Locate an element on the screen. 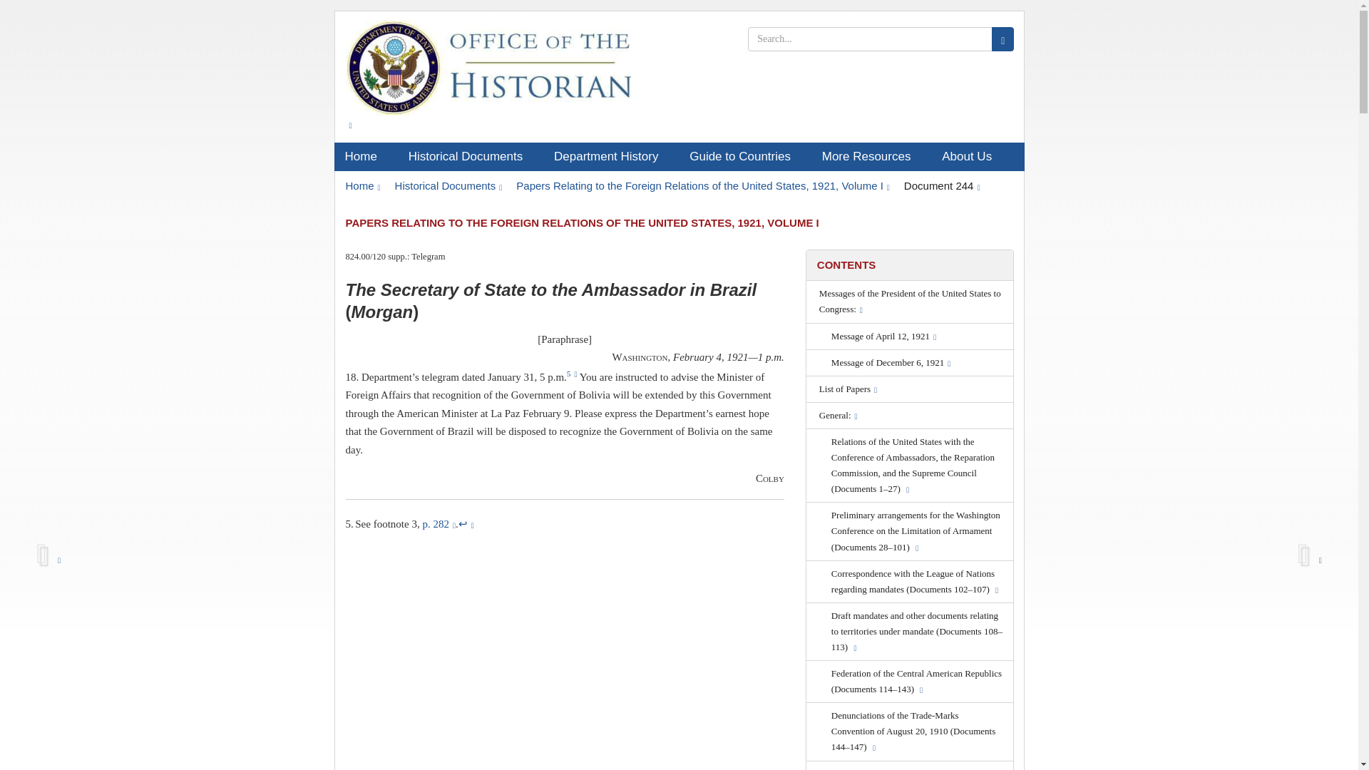 This screenshot has height=770, width=1369. Home is located at coordinates (365, 156).